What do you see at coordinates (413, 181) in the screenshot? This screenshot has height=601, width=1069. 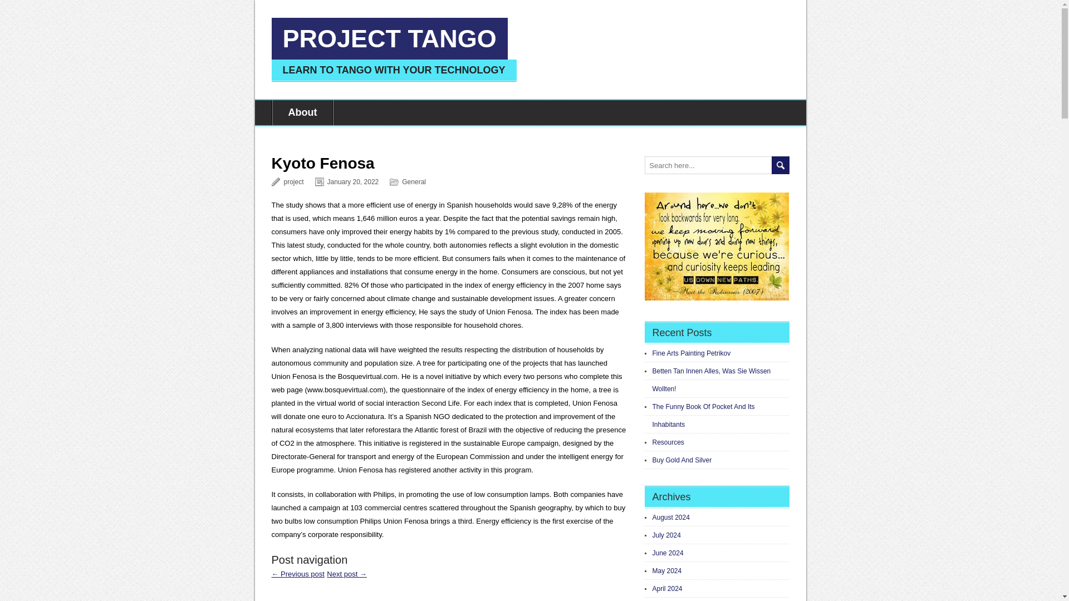 I see `General` at bounding box center [413, 181].